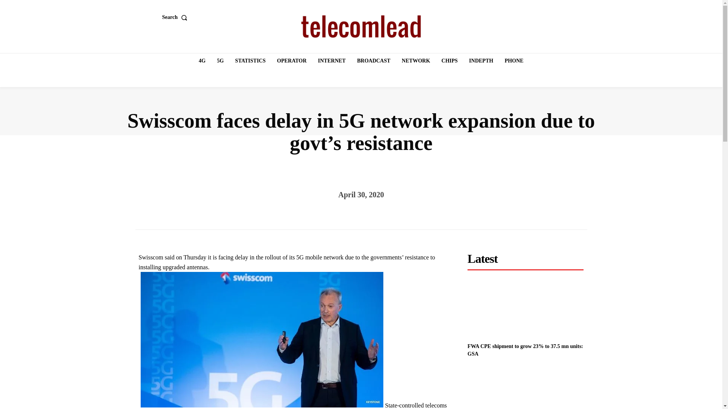 The width and height of the screenshot is (728, 409). Describe the element at coordinates (202, 61) in the screenshot. I see `4G` at that location.